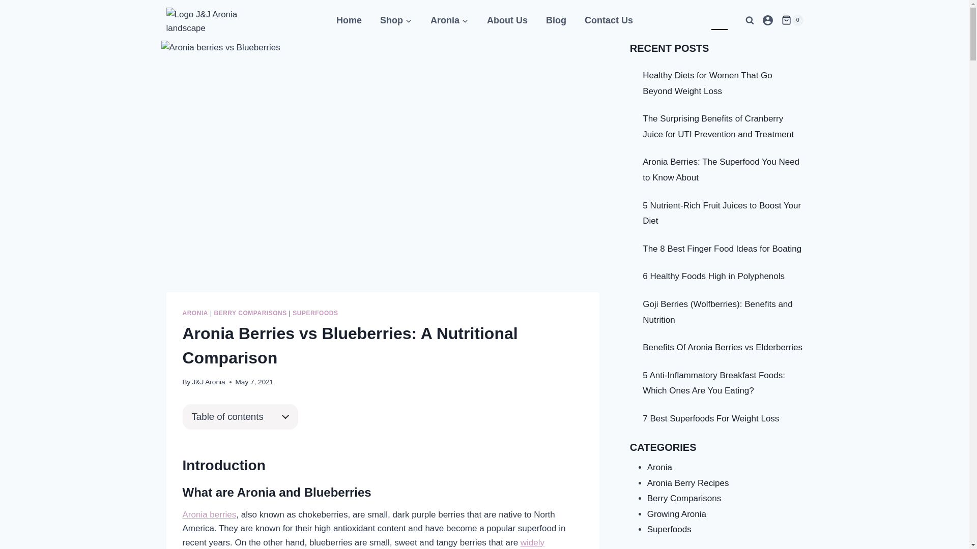 The width and height of the screenshot is (977, 549). I want to click on Shop, so click(396, 20).